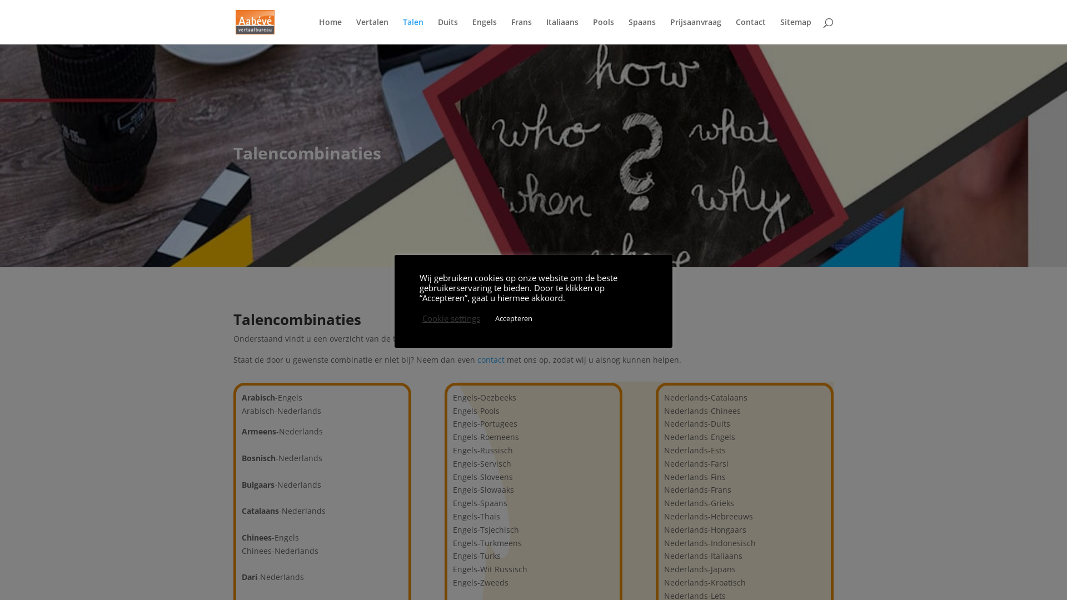  What do you see at coordinates (642, 31) in the screenshot?
I see `Spaans` at bounding box center [642, 31].